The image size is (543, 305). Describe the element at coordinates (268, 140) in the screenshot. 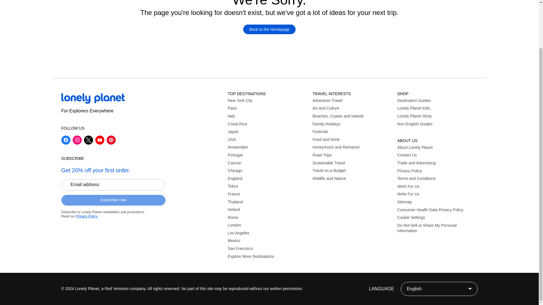

I see `USA` at that location.